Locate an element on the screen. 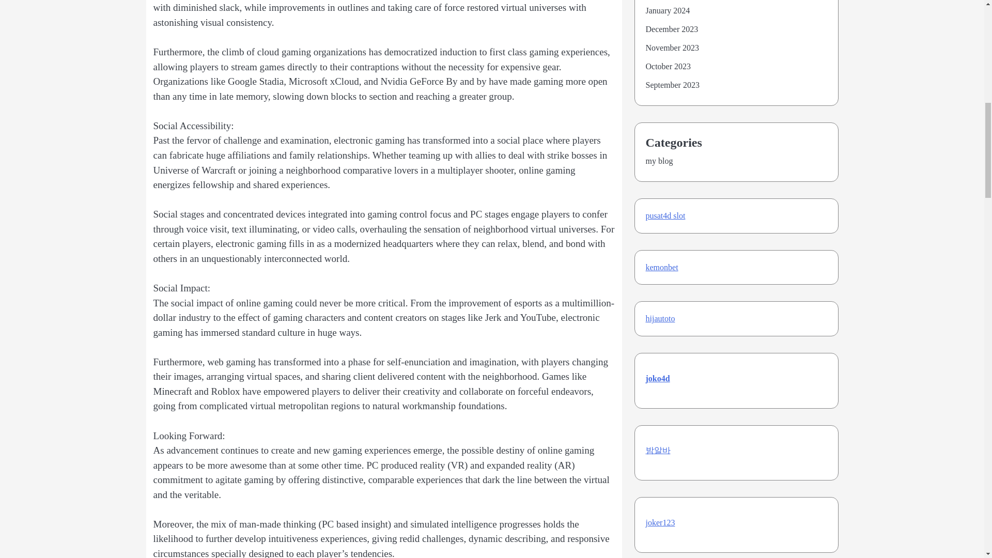 The image size is (992, 558). my blog is located at coordinates (659, 161).